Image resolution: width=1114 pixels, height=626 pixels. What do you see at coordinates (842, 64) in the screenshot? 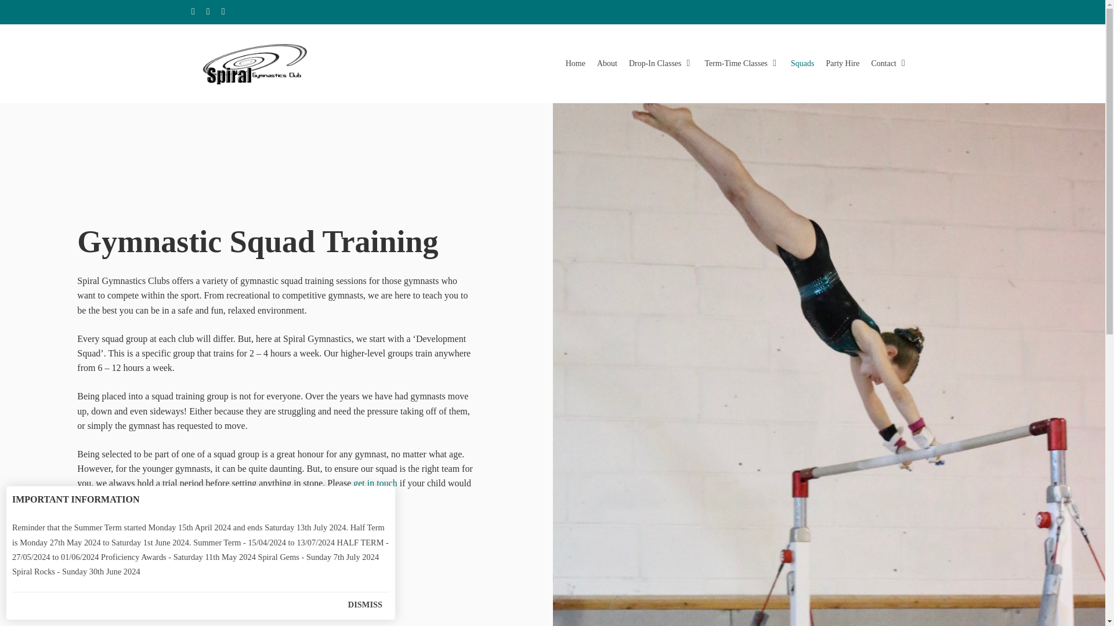
I see `Party Hire` at bounding box center [842, 64].